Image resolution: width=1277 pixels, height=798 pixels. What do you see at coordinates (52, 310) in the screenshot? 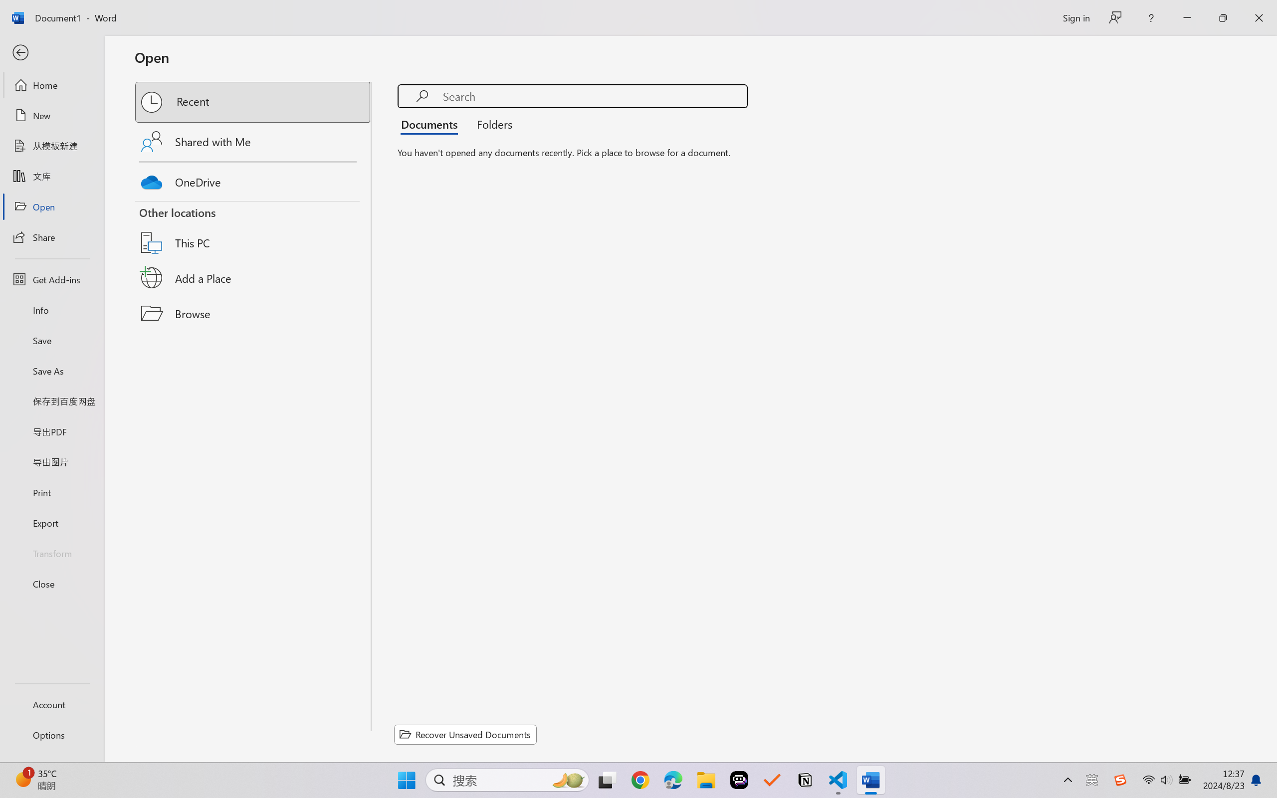
I see `Info` at bounding box center [52, 310].